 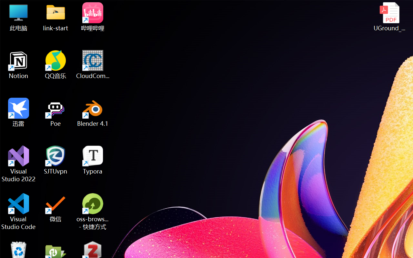 I want to click on Visual Studio 2022, so click(x=19, y=164).